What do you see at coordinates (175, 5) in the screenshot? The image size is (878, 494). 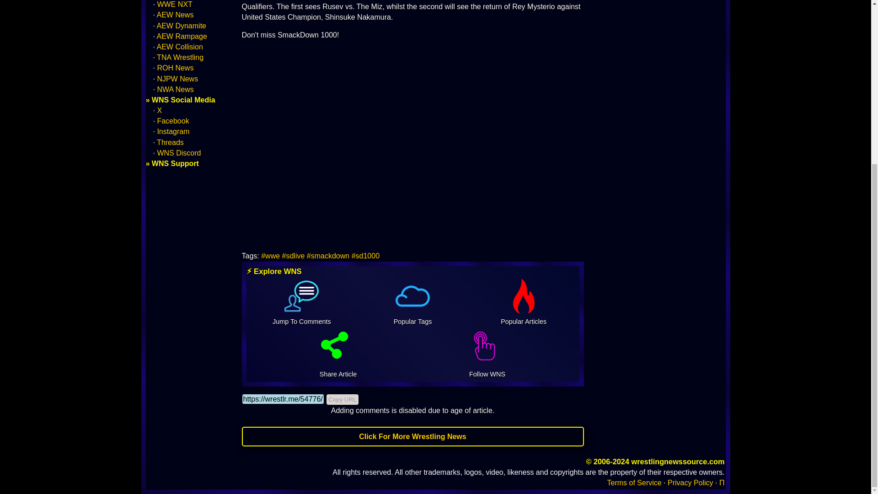 I see `WWE NXT` at bounding box center [175, 5].